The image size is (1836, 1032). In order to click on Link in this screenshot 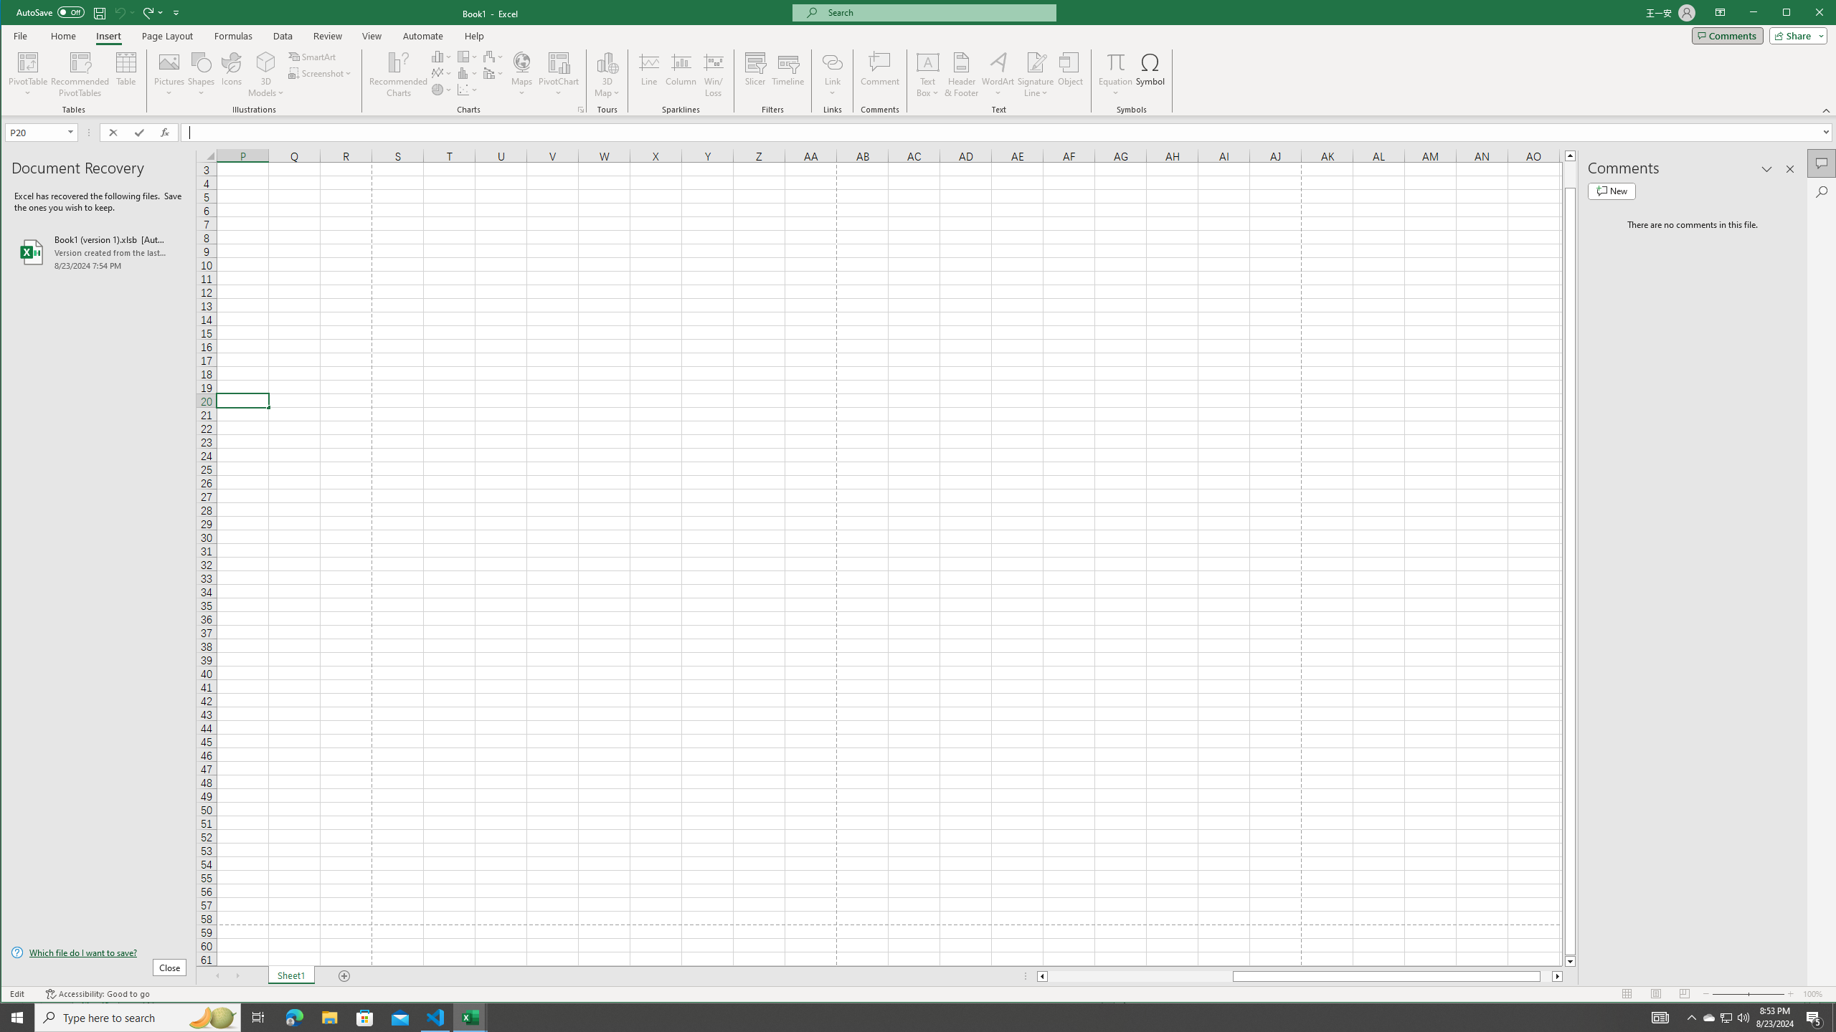, I will do `click(832, 62)`.